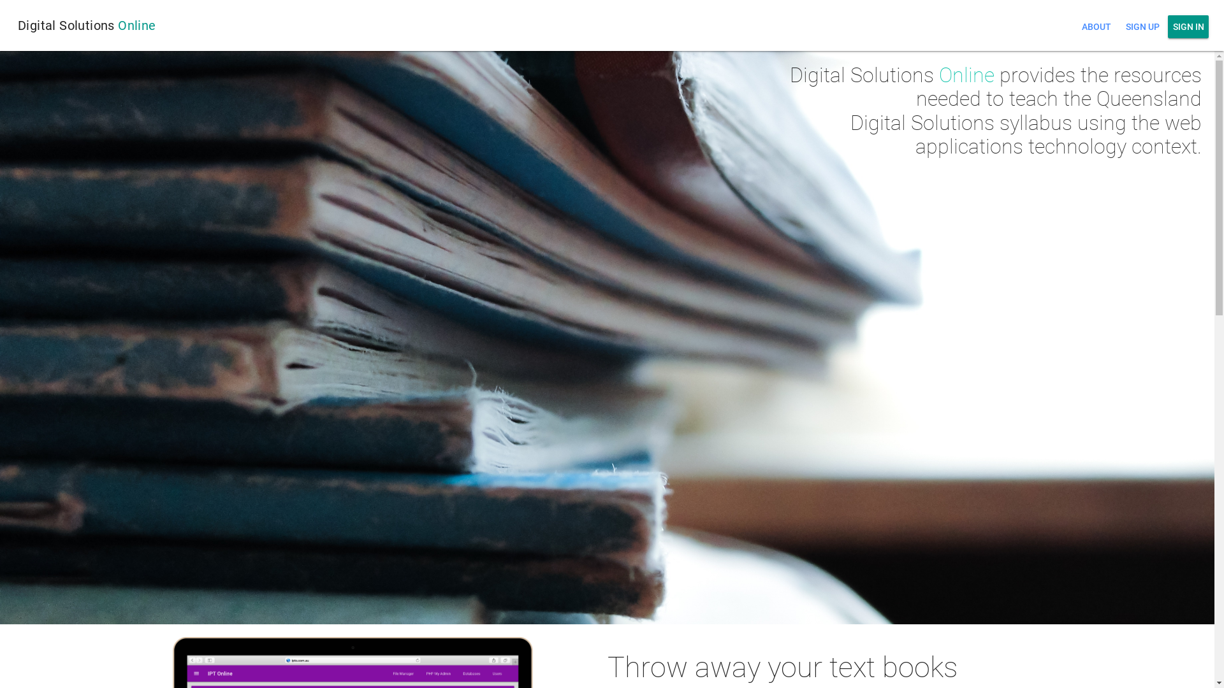  I want to click on ABOUT, so click(1096, 27).